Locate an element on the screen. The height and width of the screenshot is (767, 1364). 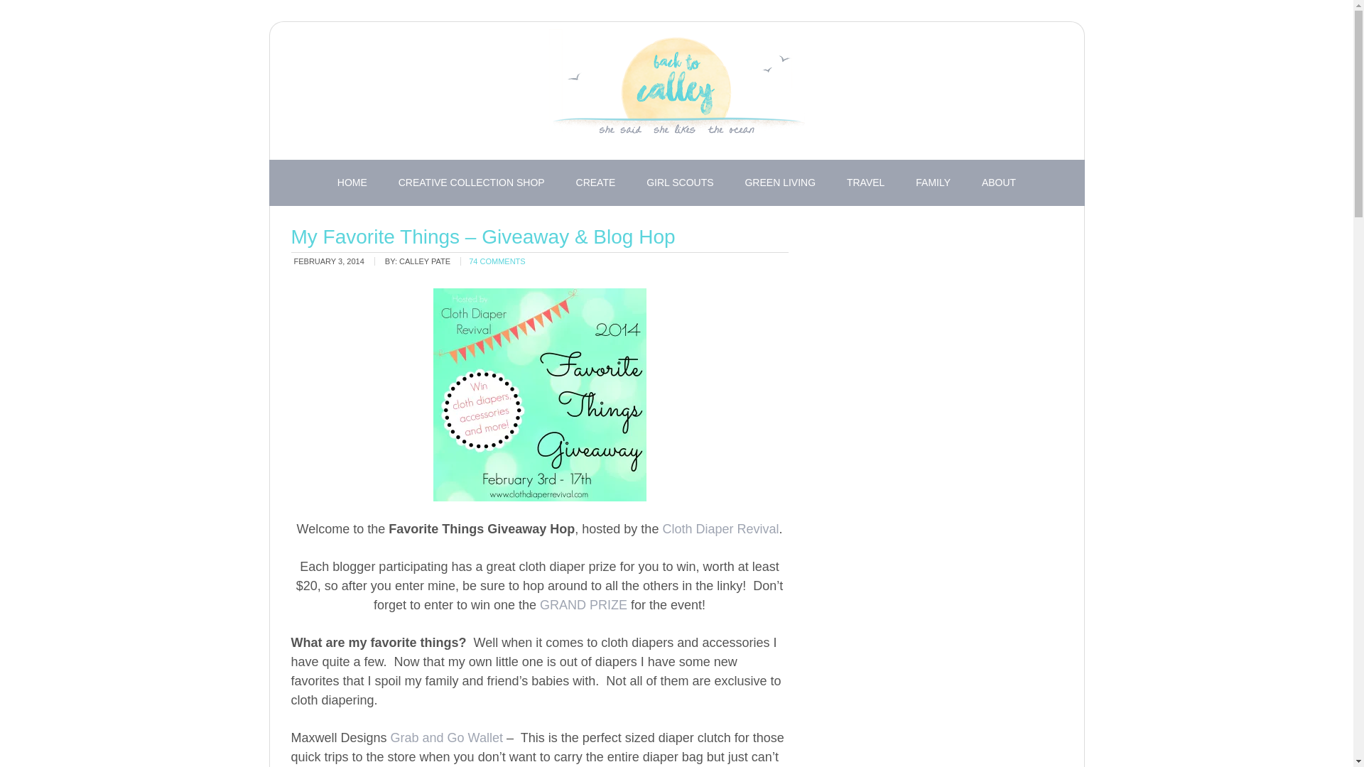
CREATE is located at coordinates (596, 183).